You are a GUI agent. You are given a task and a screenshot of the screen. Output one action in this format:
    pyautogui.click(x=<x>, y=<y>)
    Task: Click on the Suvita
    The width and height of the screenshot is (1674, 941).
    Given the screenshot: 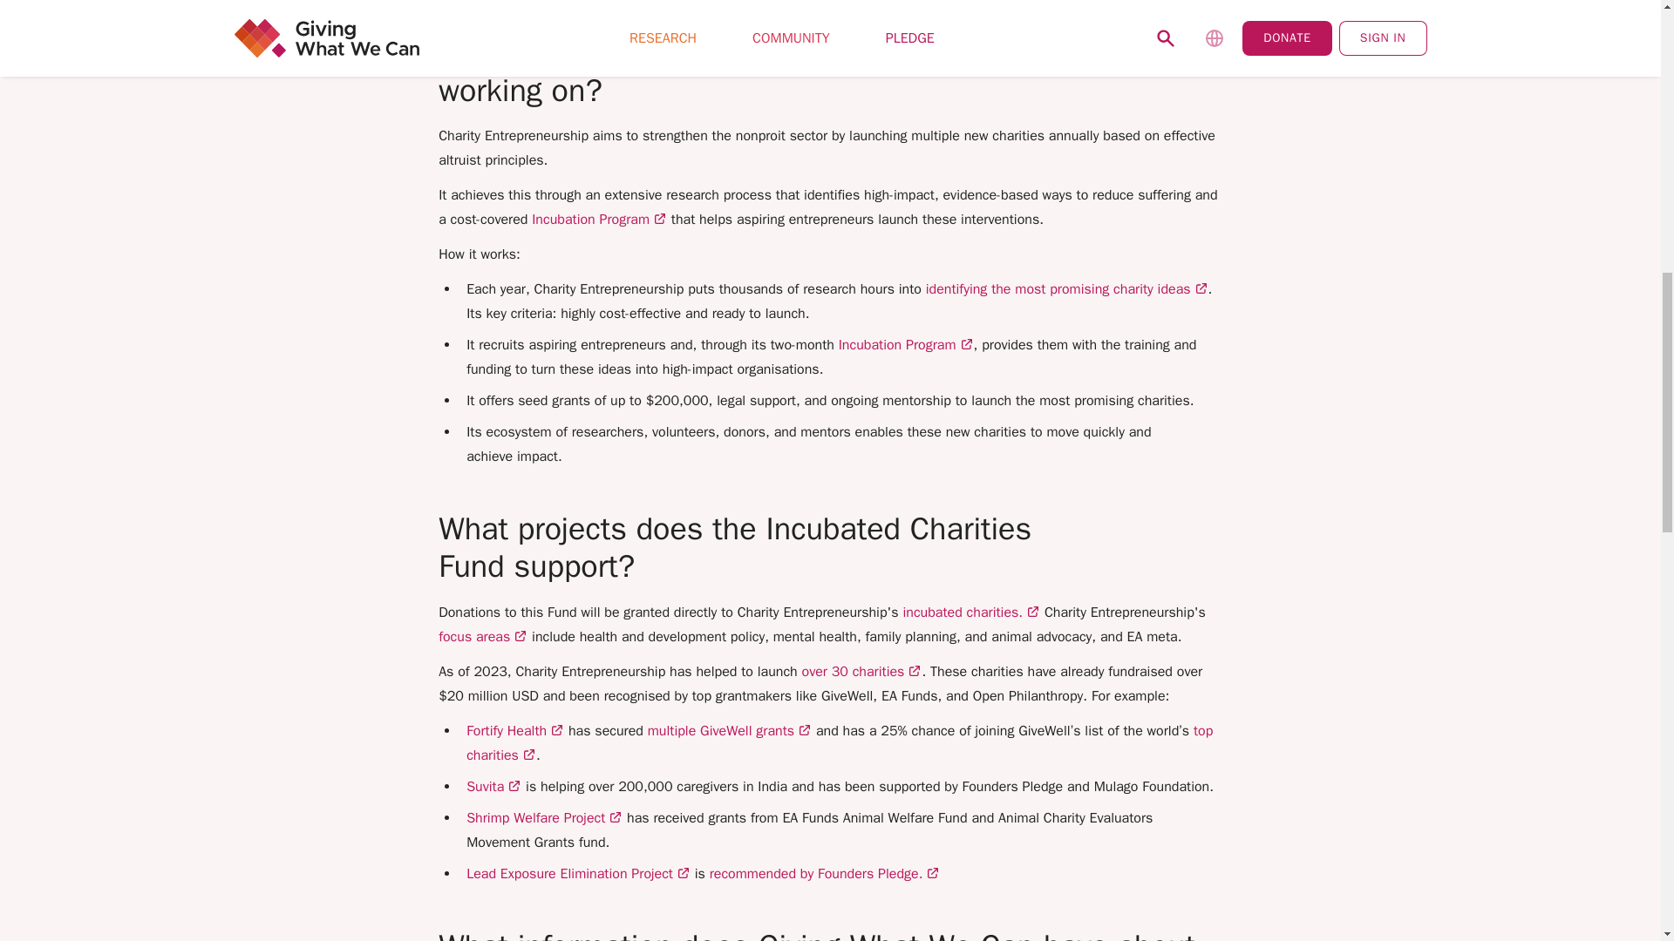 What is the action you would take?
    pyautogui.click(x=493, y=786)
    